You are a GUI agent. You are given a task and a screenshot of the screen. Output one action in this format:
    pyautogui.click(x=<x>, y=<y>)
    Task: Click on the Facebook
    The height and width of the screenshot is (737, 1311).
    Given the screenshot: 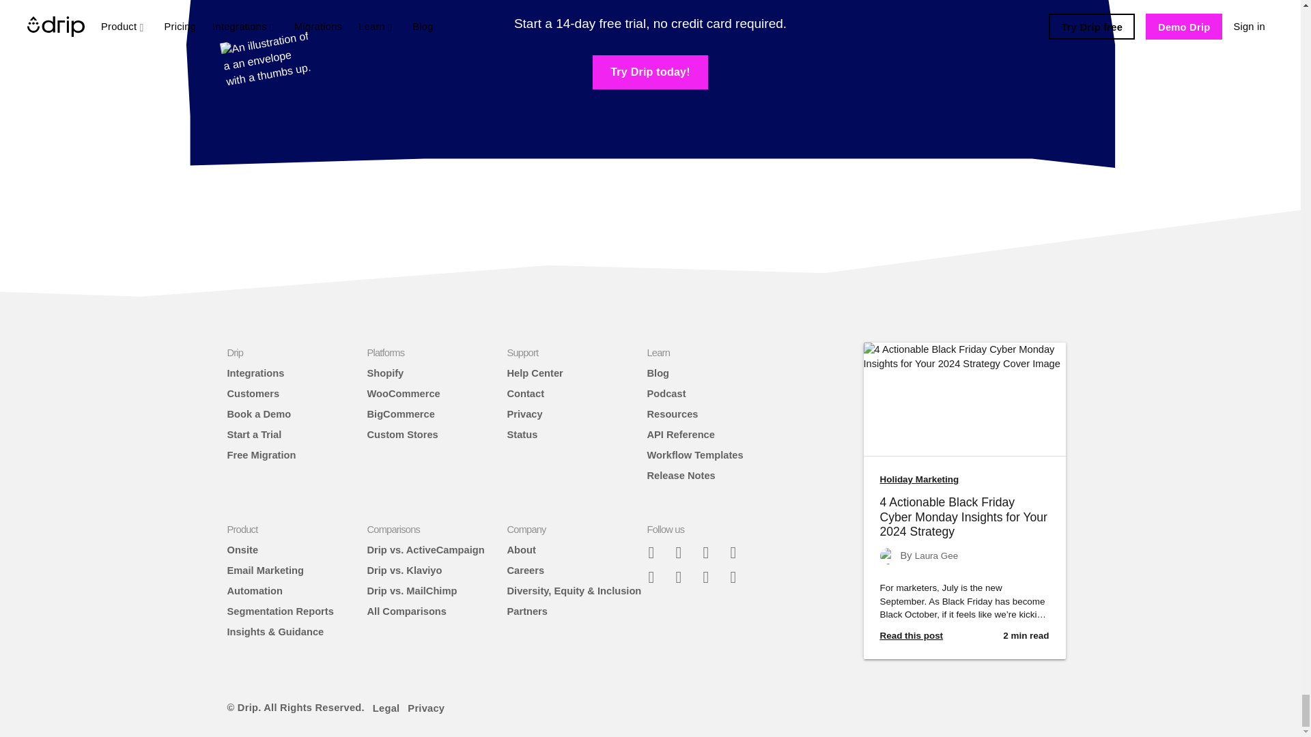 What is the action you would take?
    pyautogui.click(x=683, y=551)
    